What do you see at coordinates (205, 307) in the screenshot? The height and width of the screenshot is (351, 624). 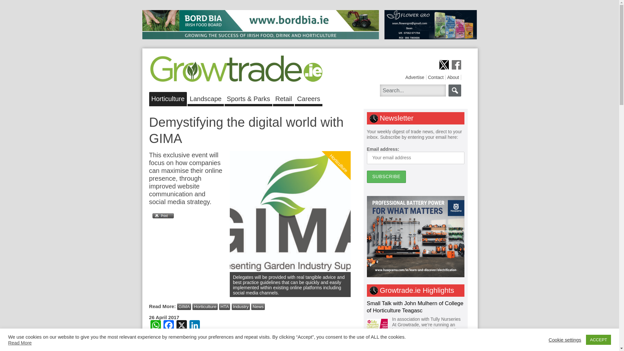 I see `Horticulture` at bounding box center [205, 307].